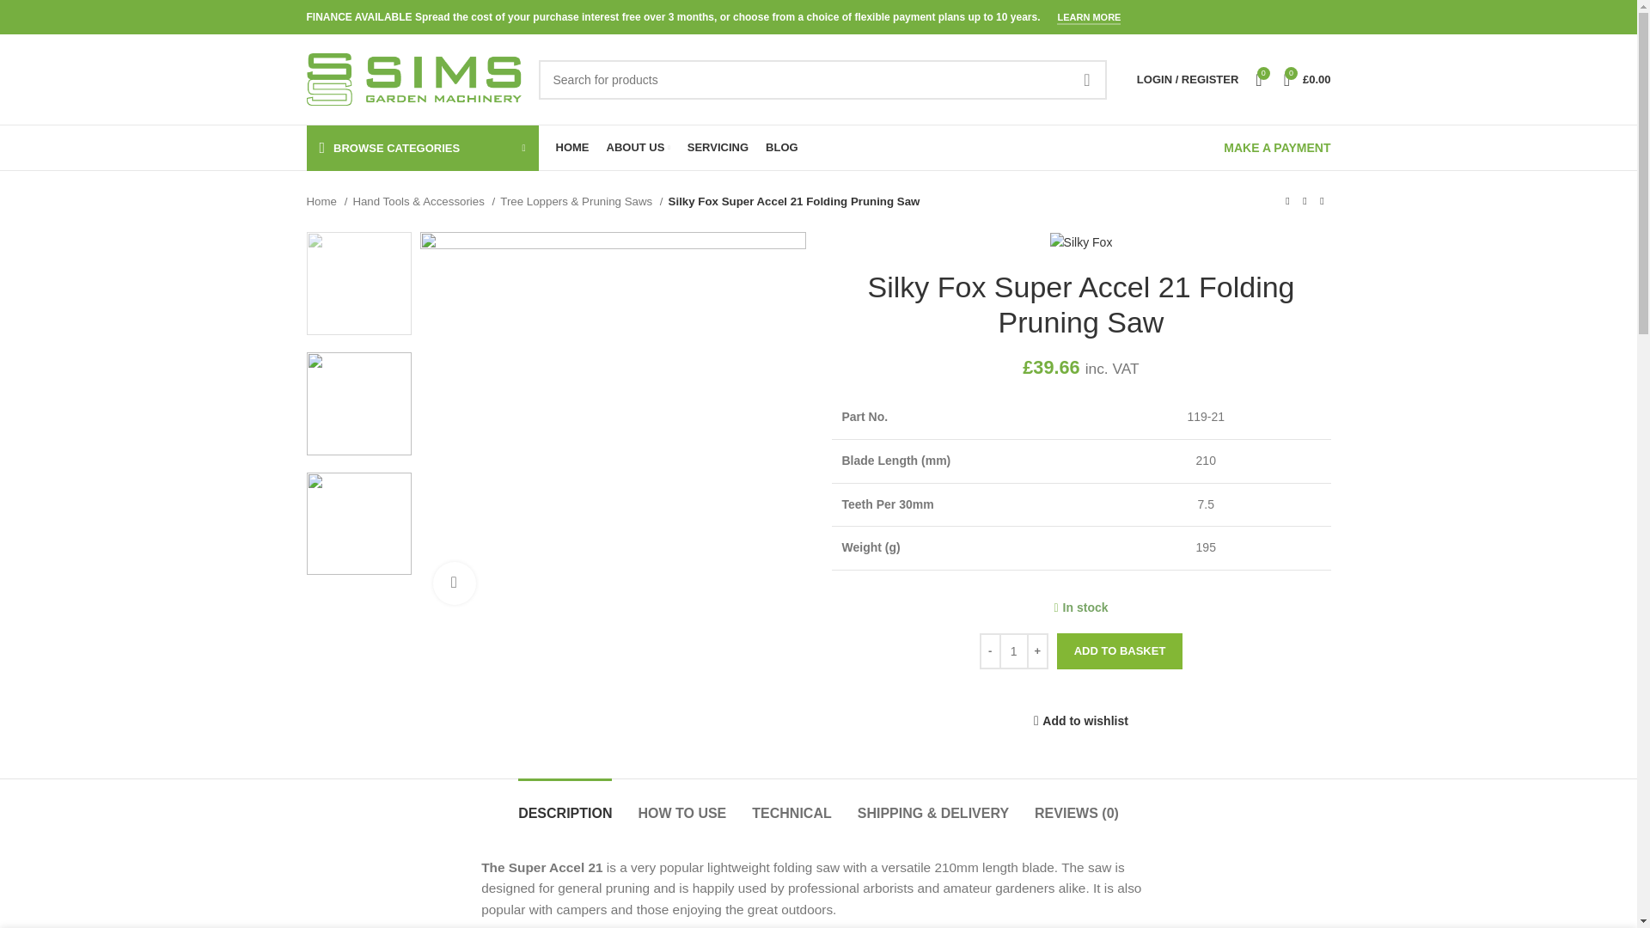 The image size is (1650, 928). I want to click on HOME, so click(571, 148).